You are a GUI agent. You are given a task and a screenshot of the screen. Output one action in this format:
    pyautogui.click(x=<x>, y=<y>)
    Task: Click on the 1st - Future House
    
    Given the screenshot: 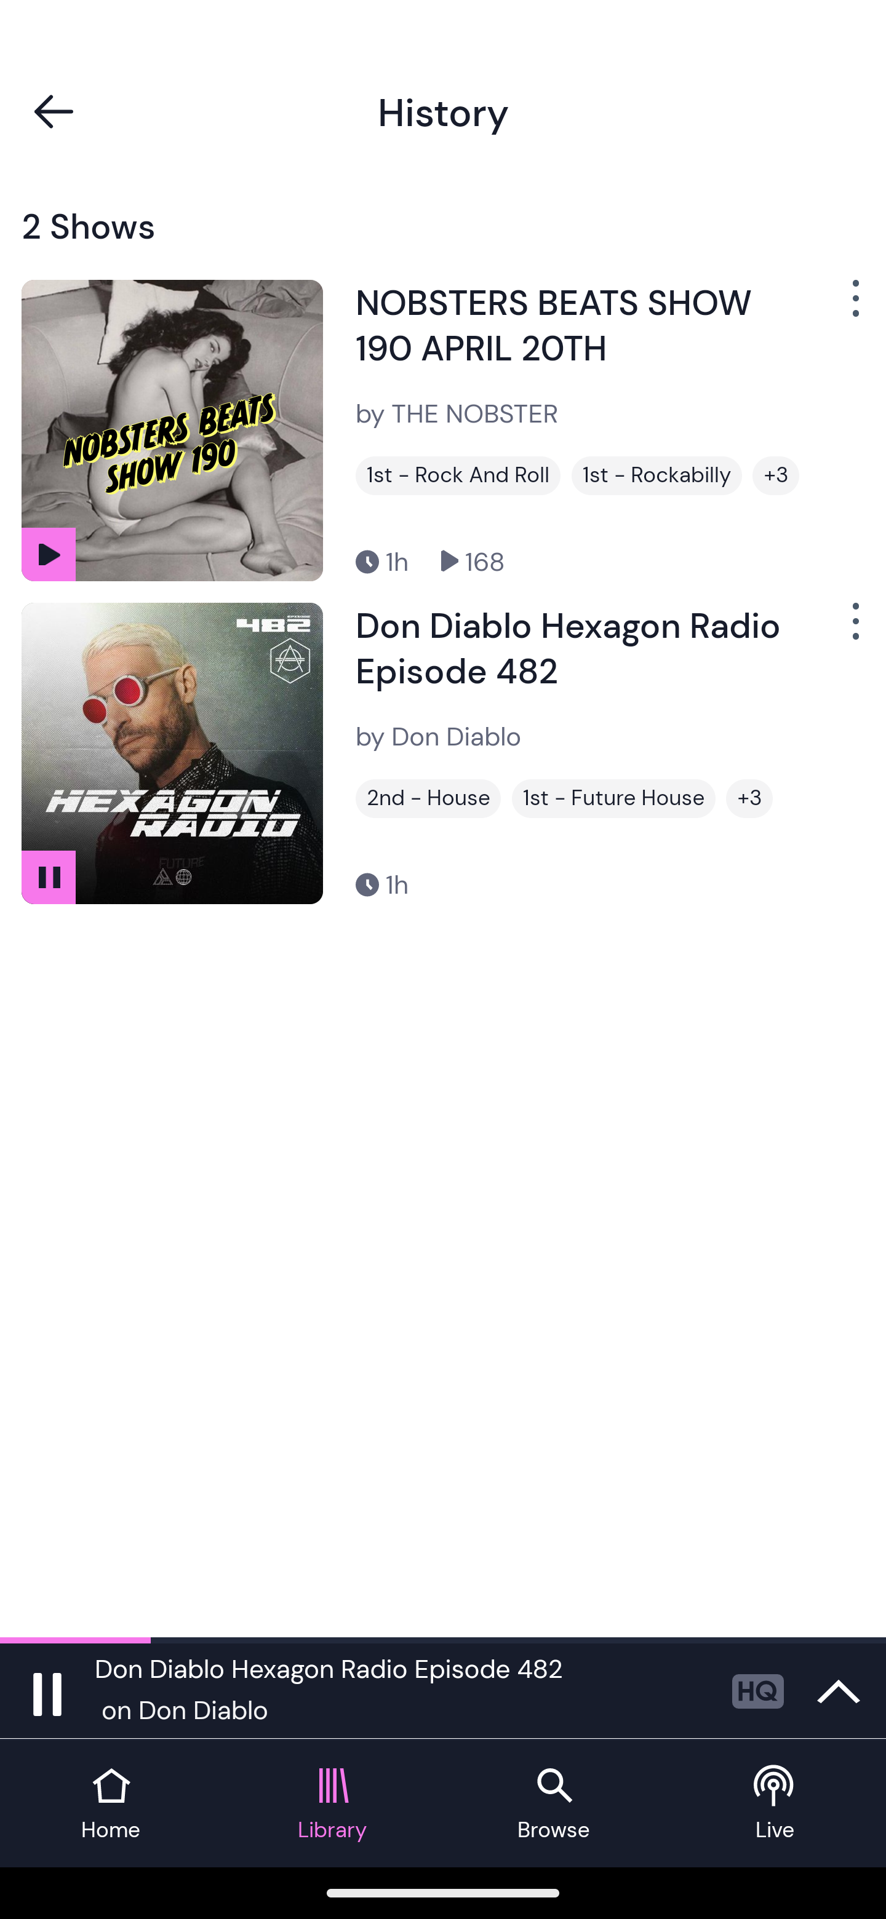 What is the action you would take?
    pyautogui.click(x=614, y=798)
    